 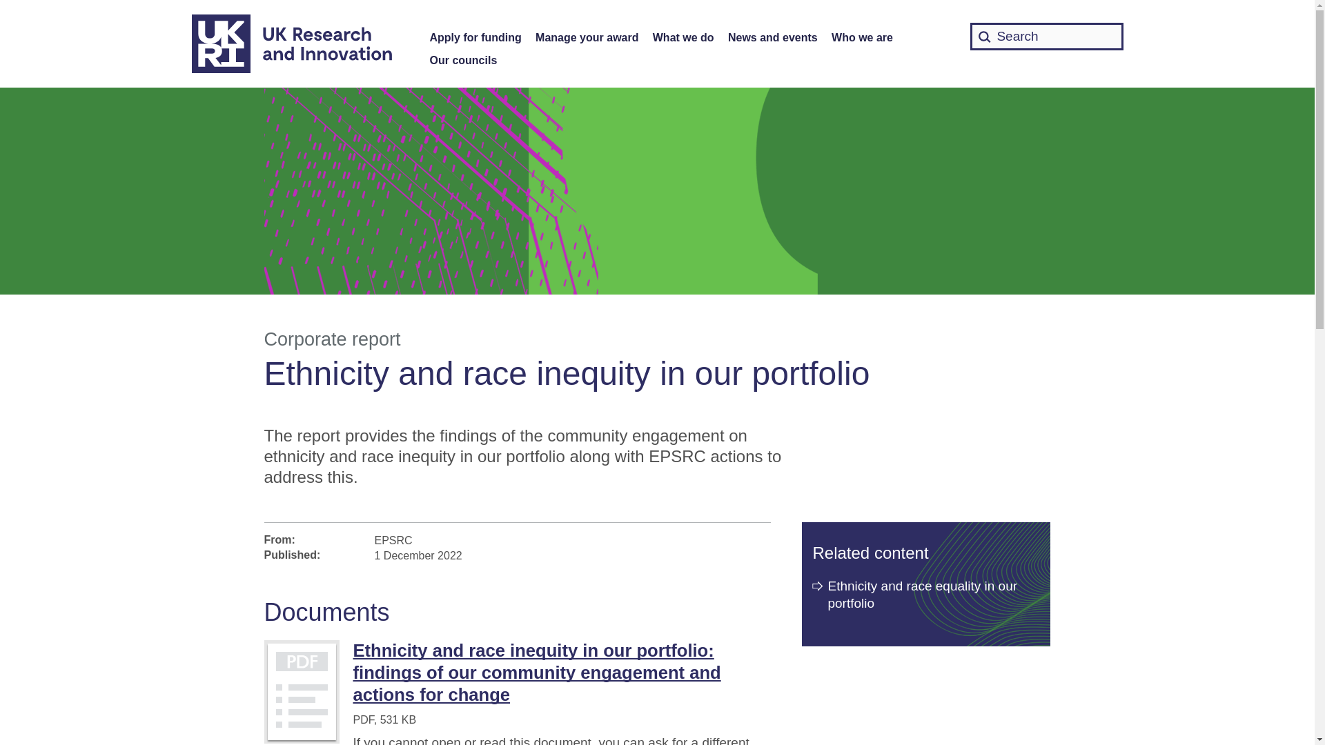 What do you see at coordinates (475, 38) in the screenshot?
I see `Apply for funding` at bounding box center [475, 38].